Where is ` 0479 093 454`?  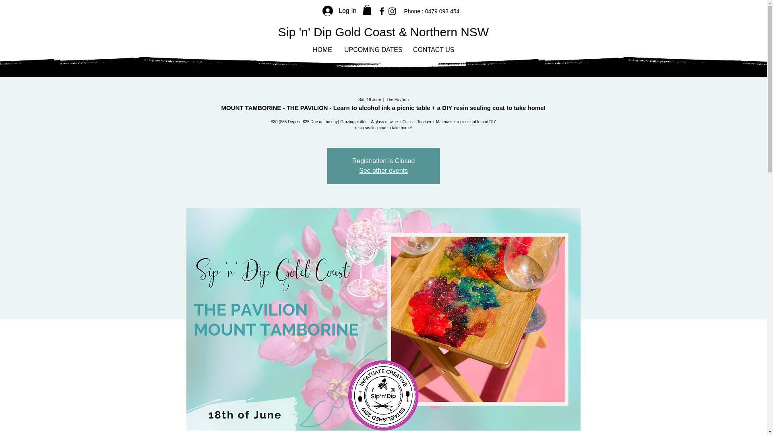
 0479 093 454 is located at coordinates (442, 11).